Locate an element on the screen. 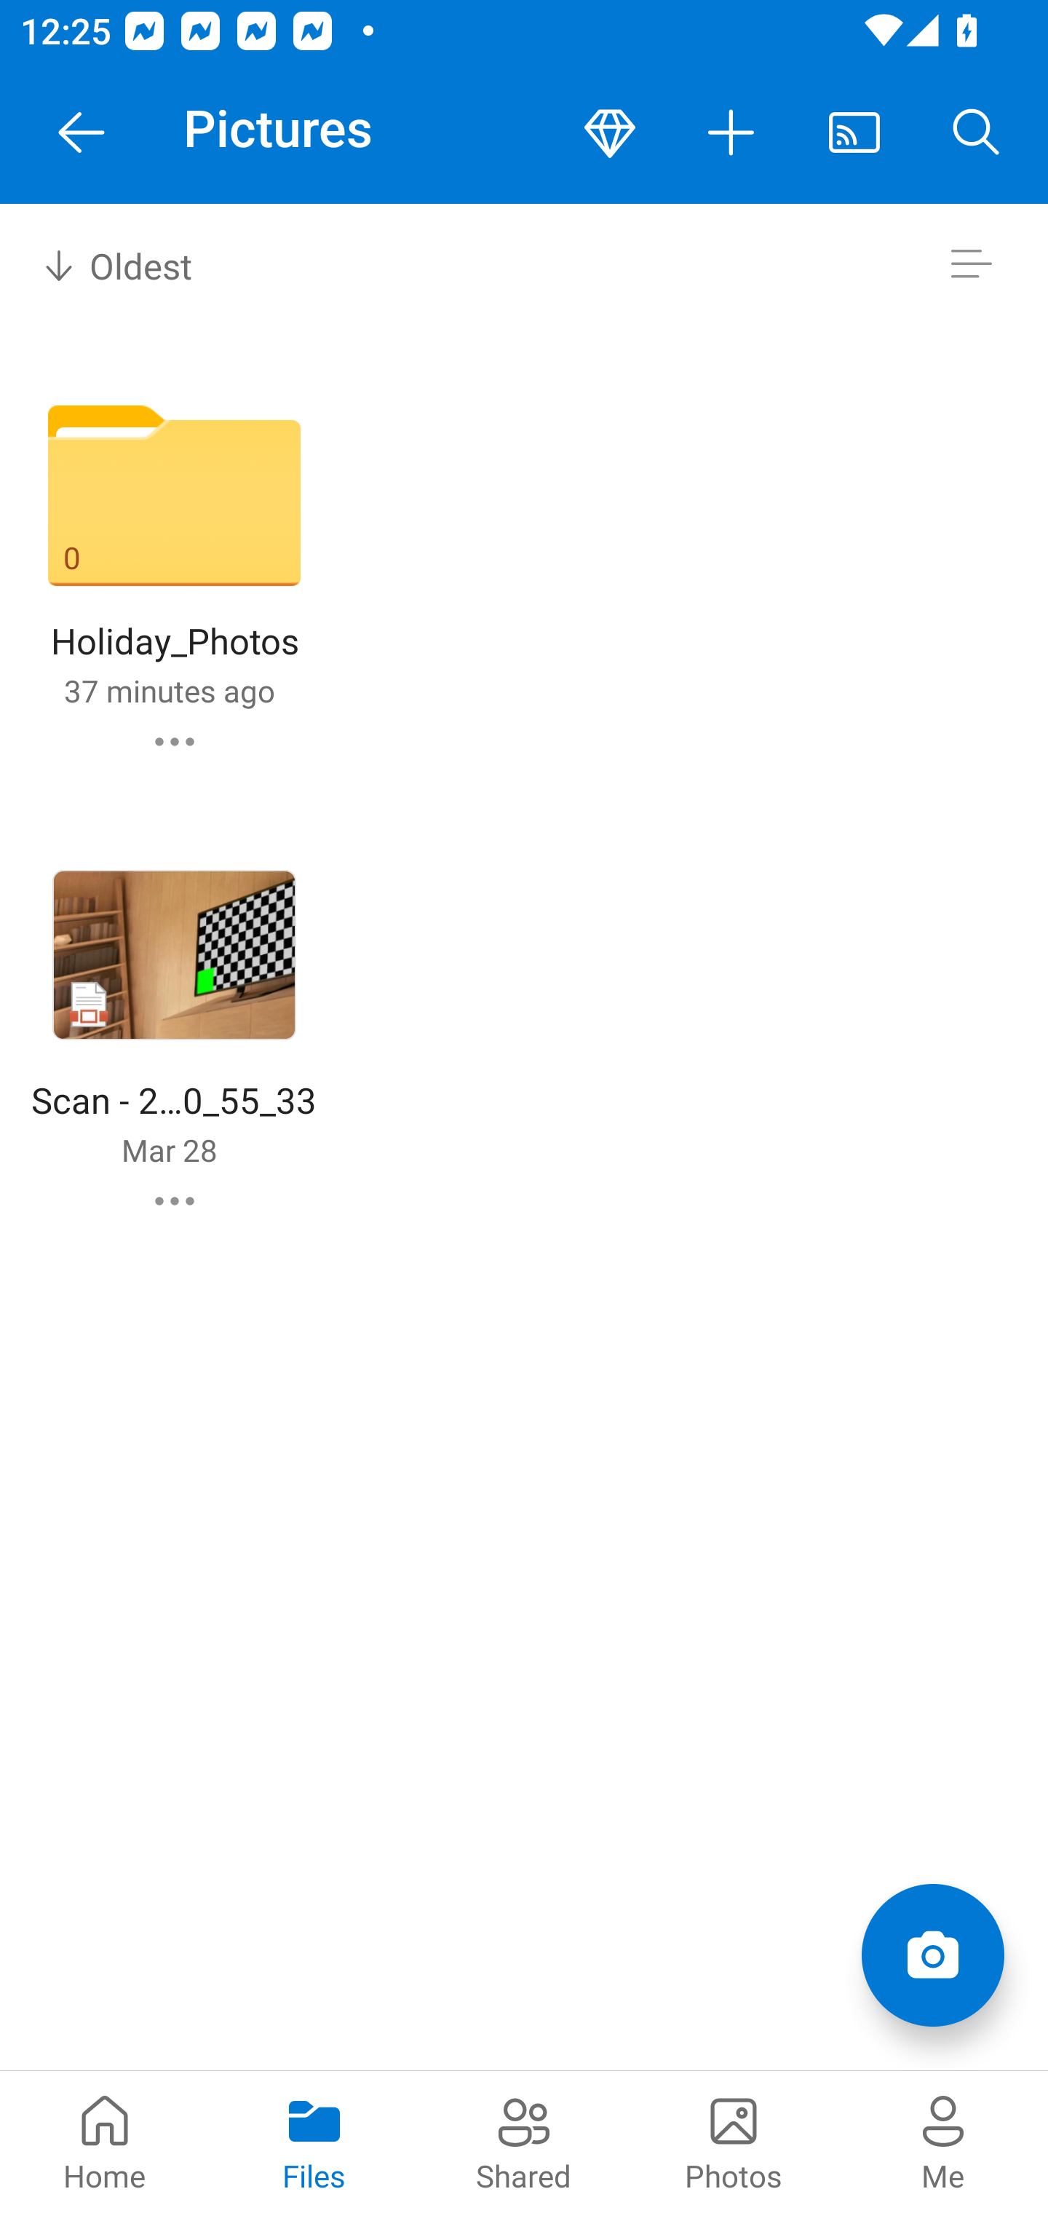 Image resolution: width=1048 pixels, height=2213 pixels. Me pivot Me is located at coordinates (943, 2142).